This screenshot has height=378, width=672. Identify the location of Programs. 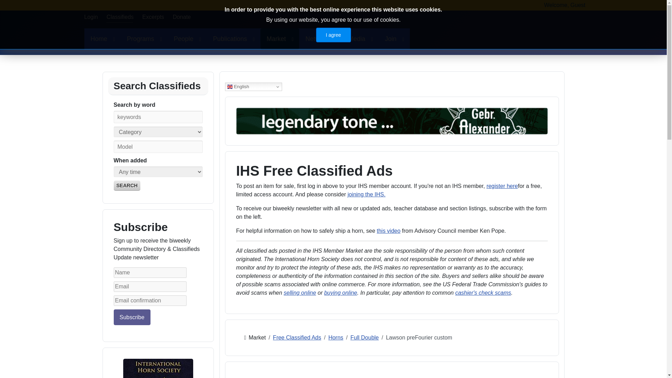
(144, 39).